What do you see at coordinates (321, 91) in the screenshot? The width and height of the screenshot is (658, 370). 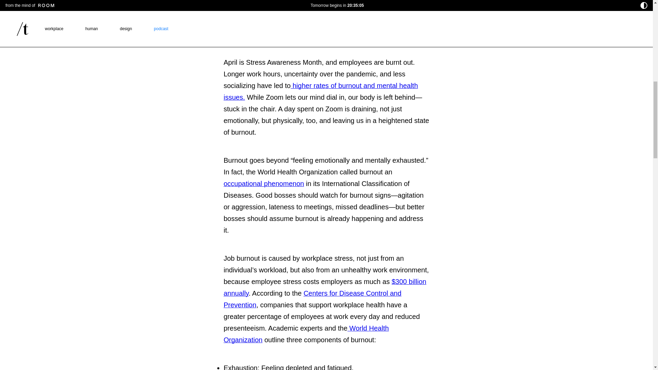 I see `higher rates of burnout and mental health issues.` at bounding box center [321, 91].